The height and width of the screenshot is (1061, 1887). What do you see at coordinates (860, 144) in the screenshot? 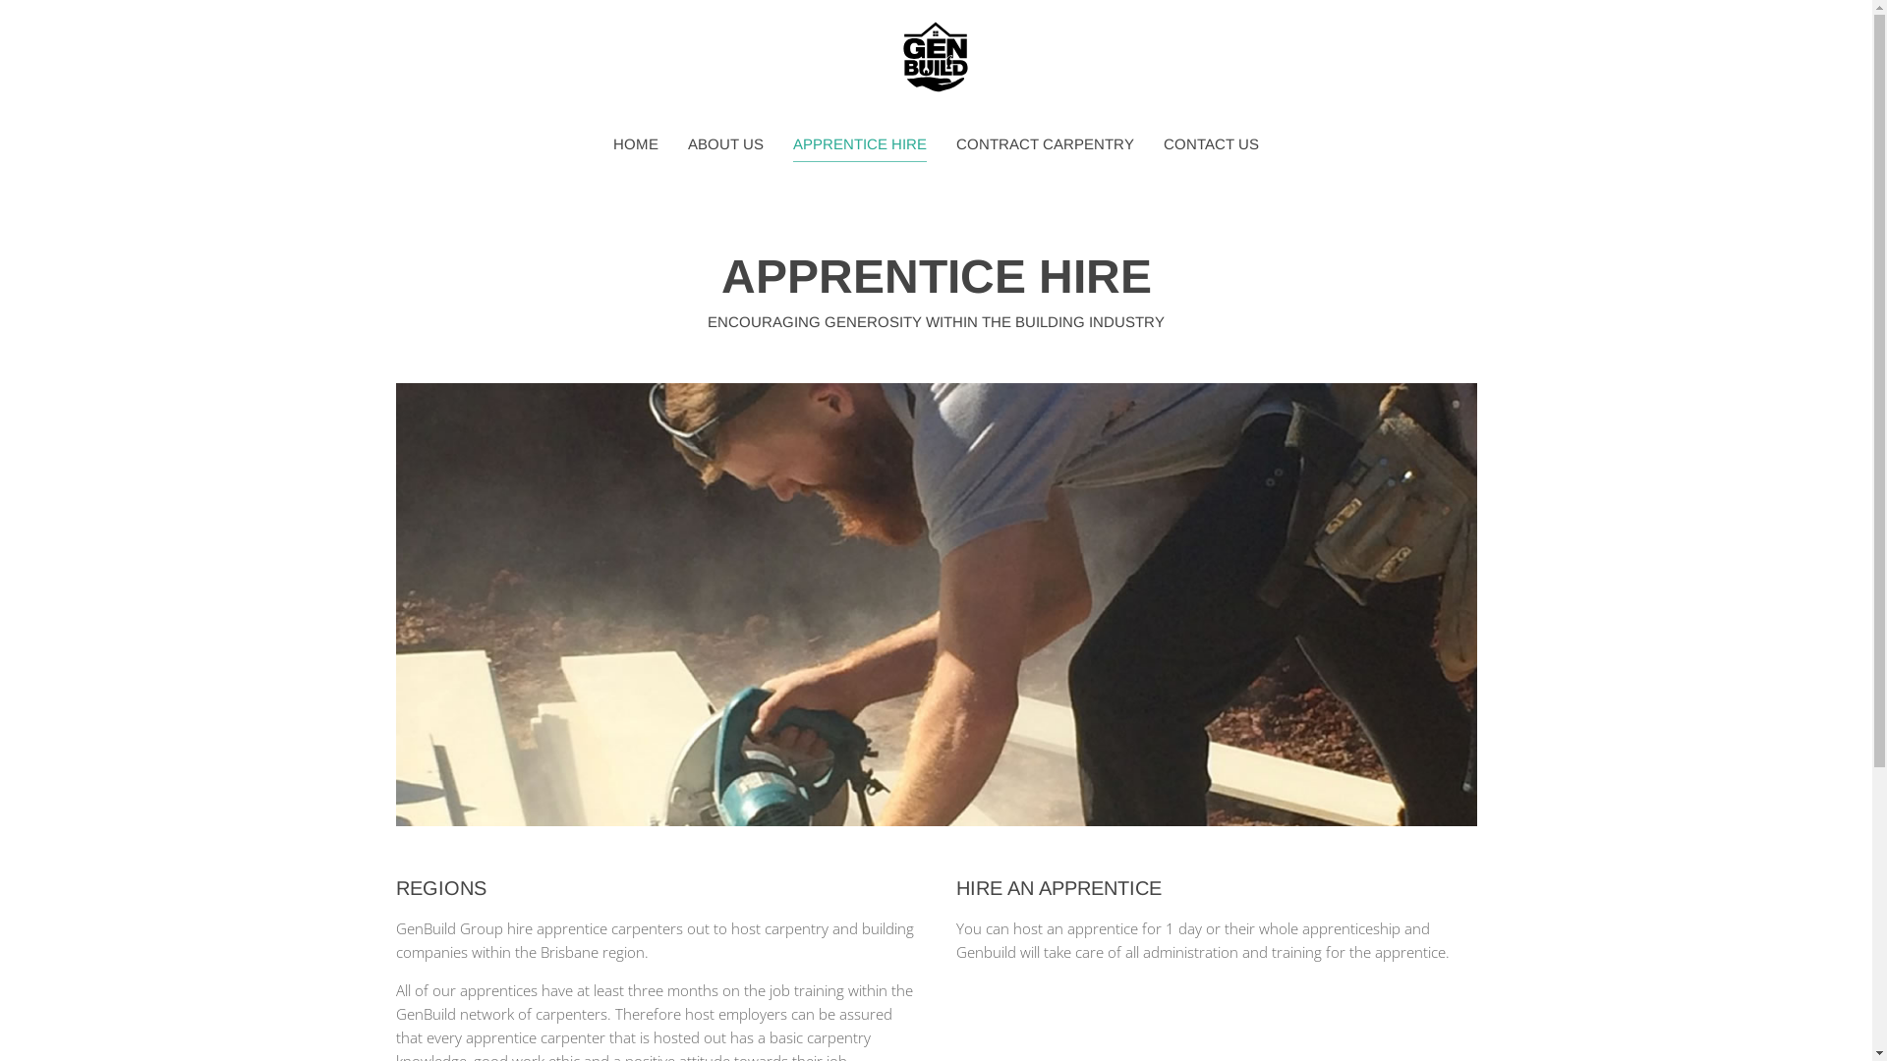
I see `APPRENTICE HIRE` at bounding box center [860, 144].